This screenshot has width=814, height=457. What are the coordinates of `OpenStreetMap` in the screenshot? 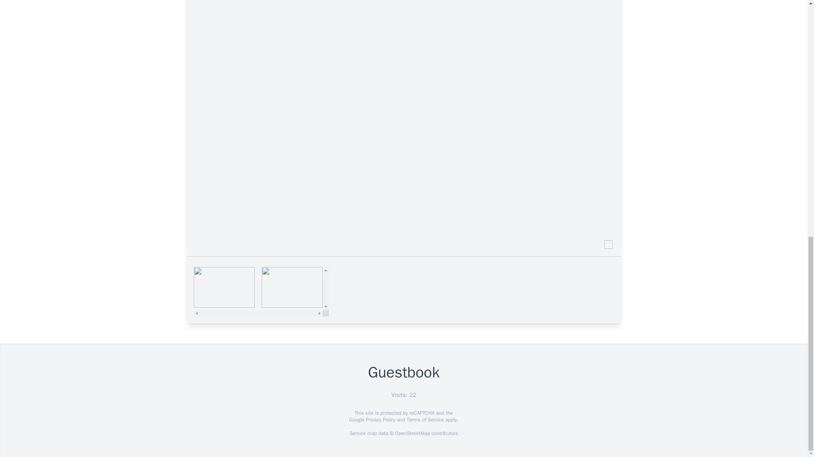 It's located at (412, 433).